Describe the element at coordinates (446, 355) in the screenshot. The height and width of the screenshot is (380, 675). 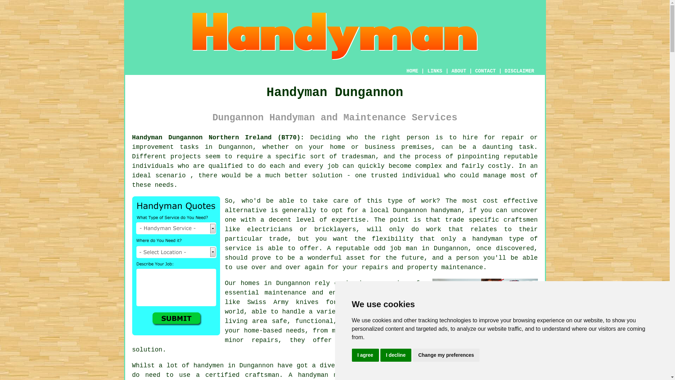
I see `Change my preferences` at that location.